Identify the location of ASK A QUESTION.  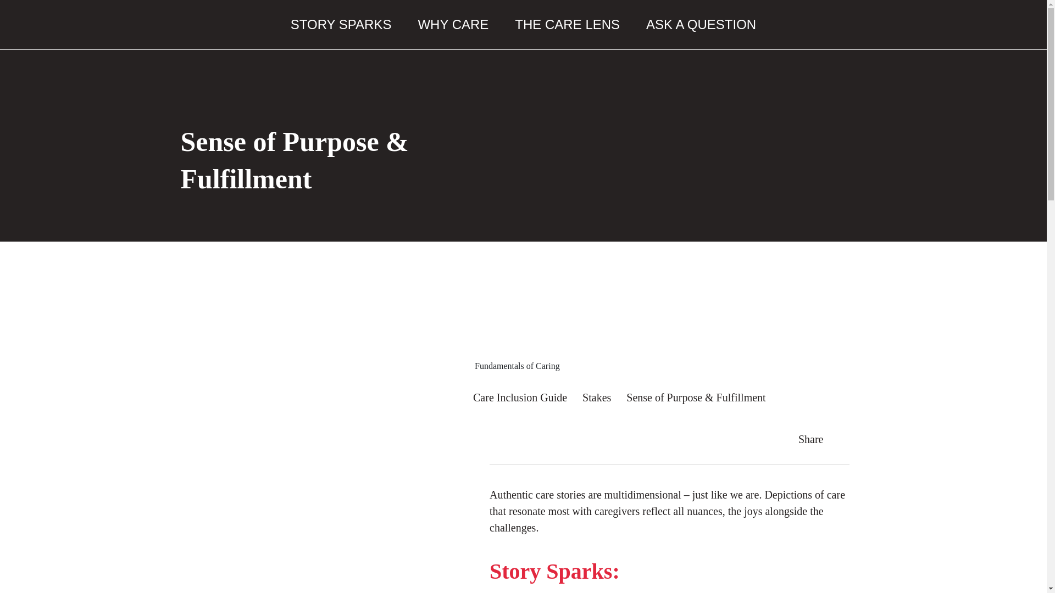
(701, 24).